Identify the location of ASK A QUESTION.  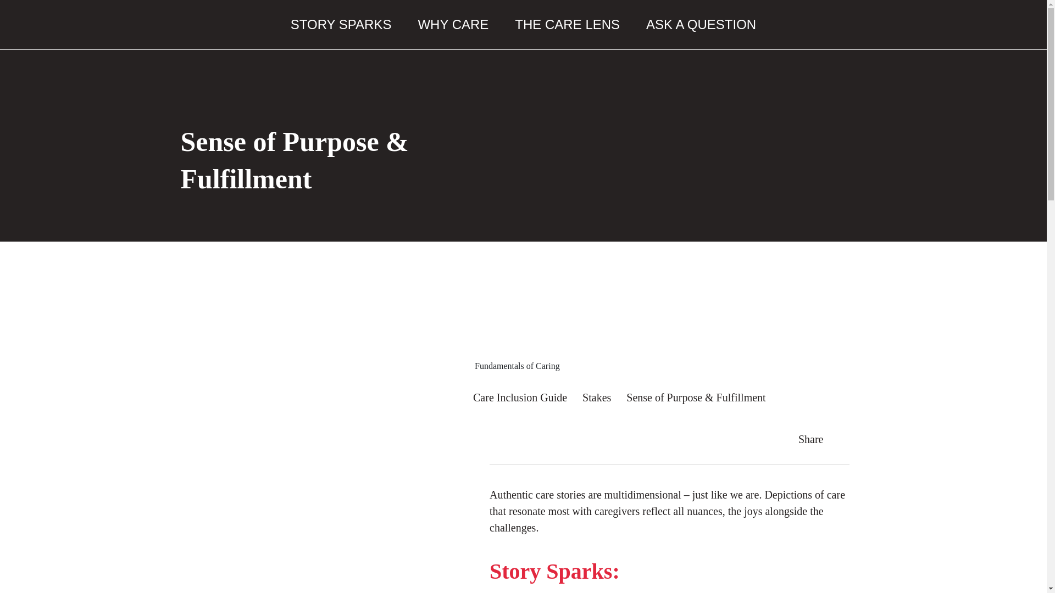
(701, 24).